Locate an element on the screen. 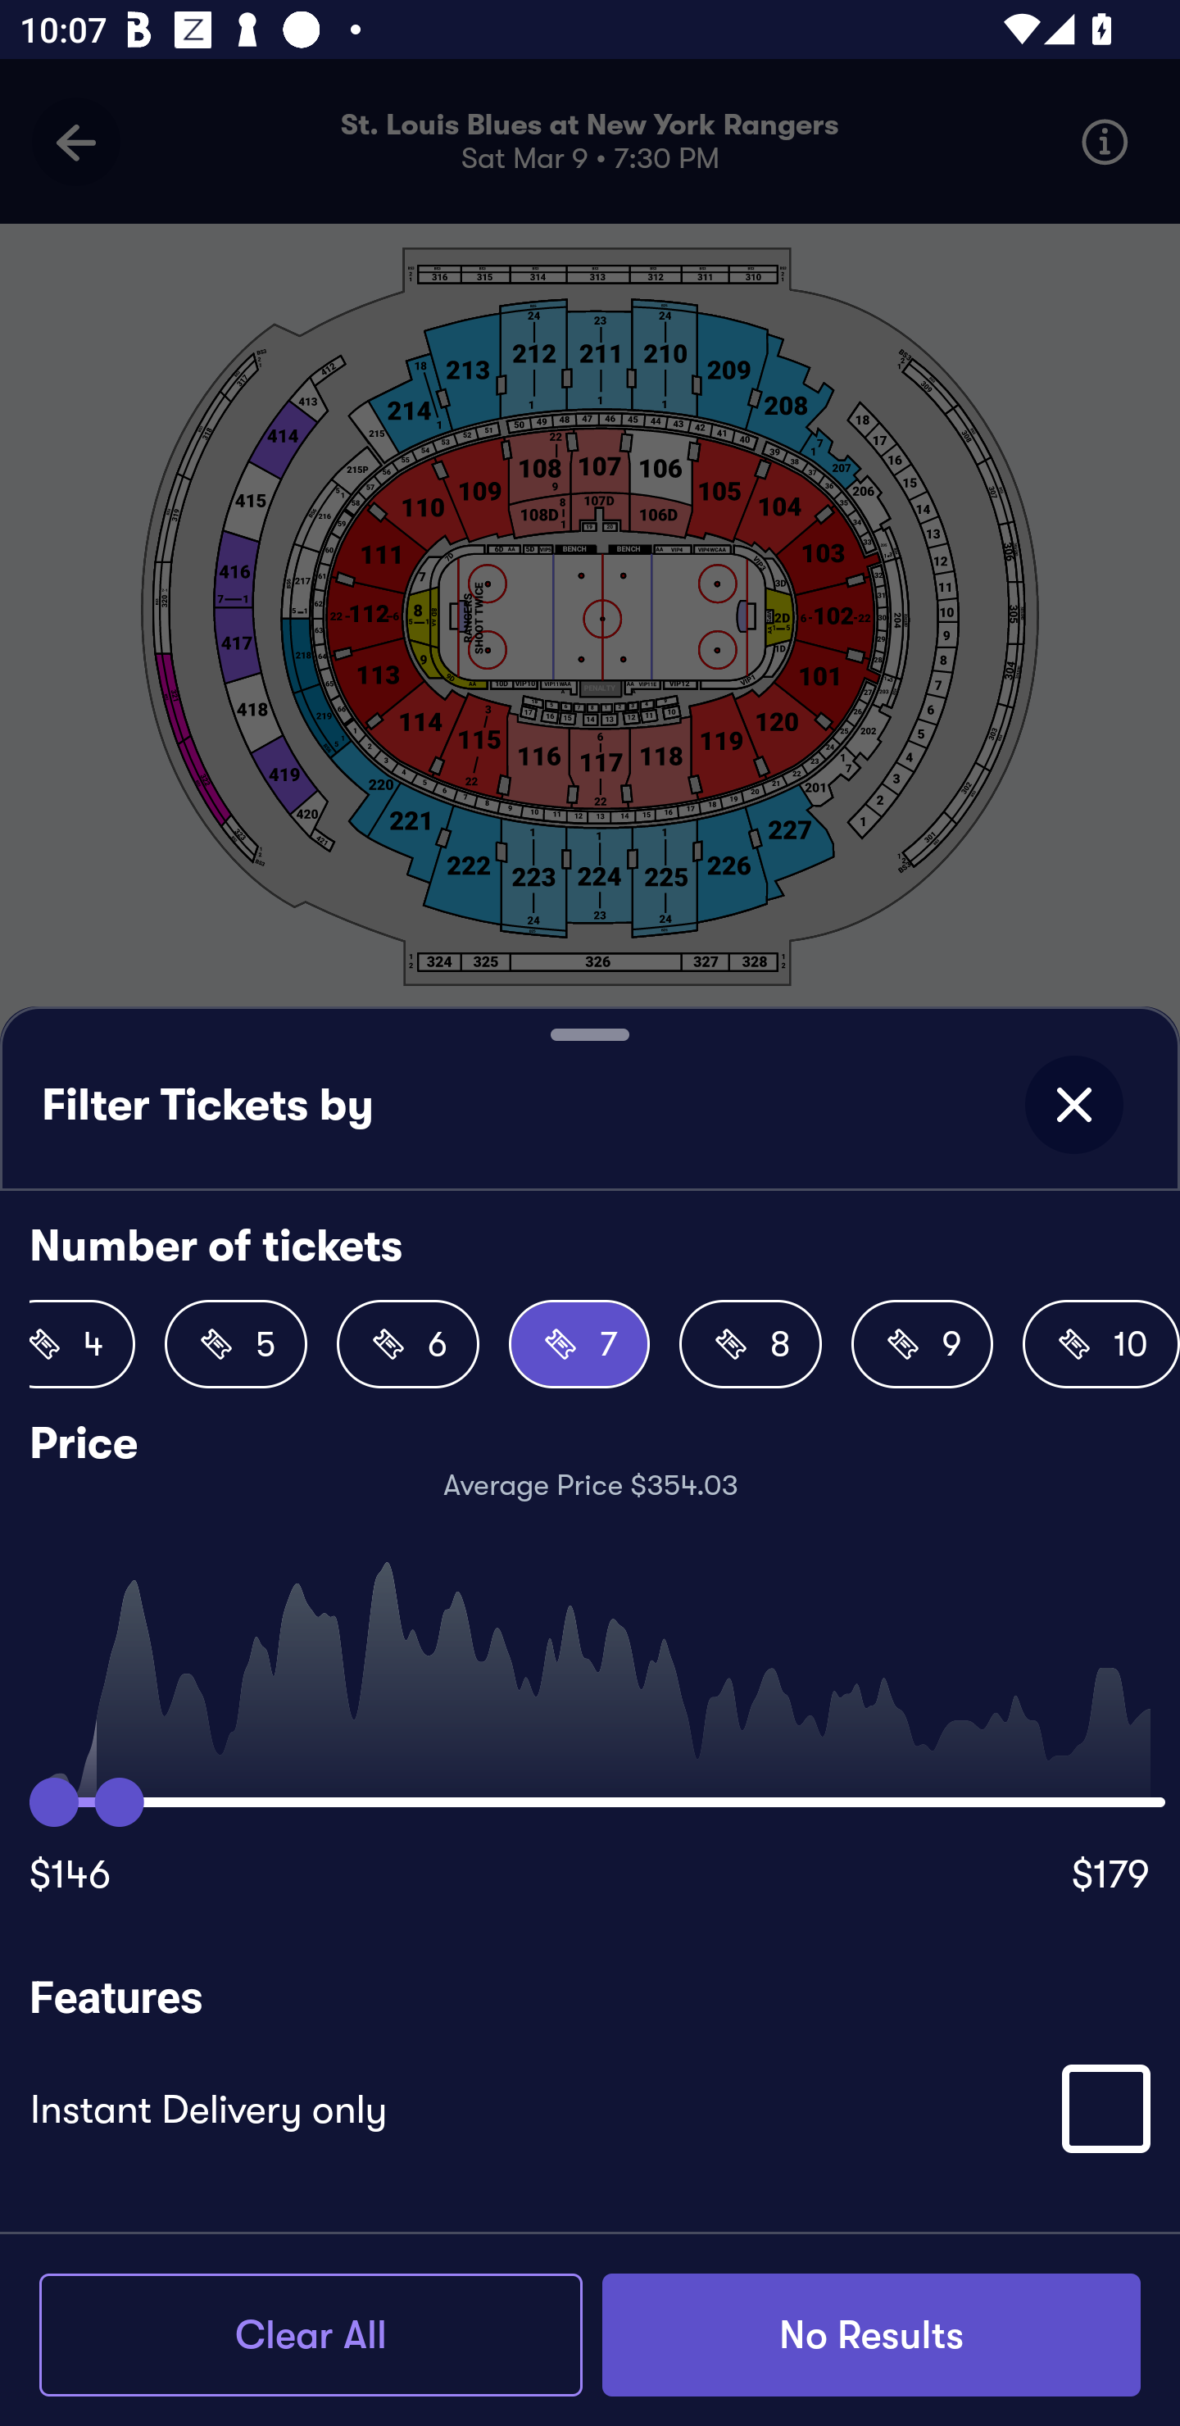 This screenshot has height=2426, width=1180. 8 is located at coordinates (751, 1344).